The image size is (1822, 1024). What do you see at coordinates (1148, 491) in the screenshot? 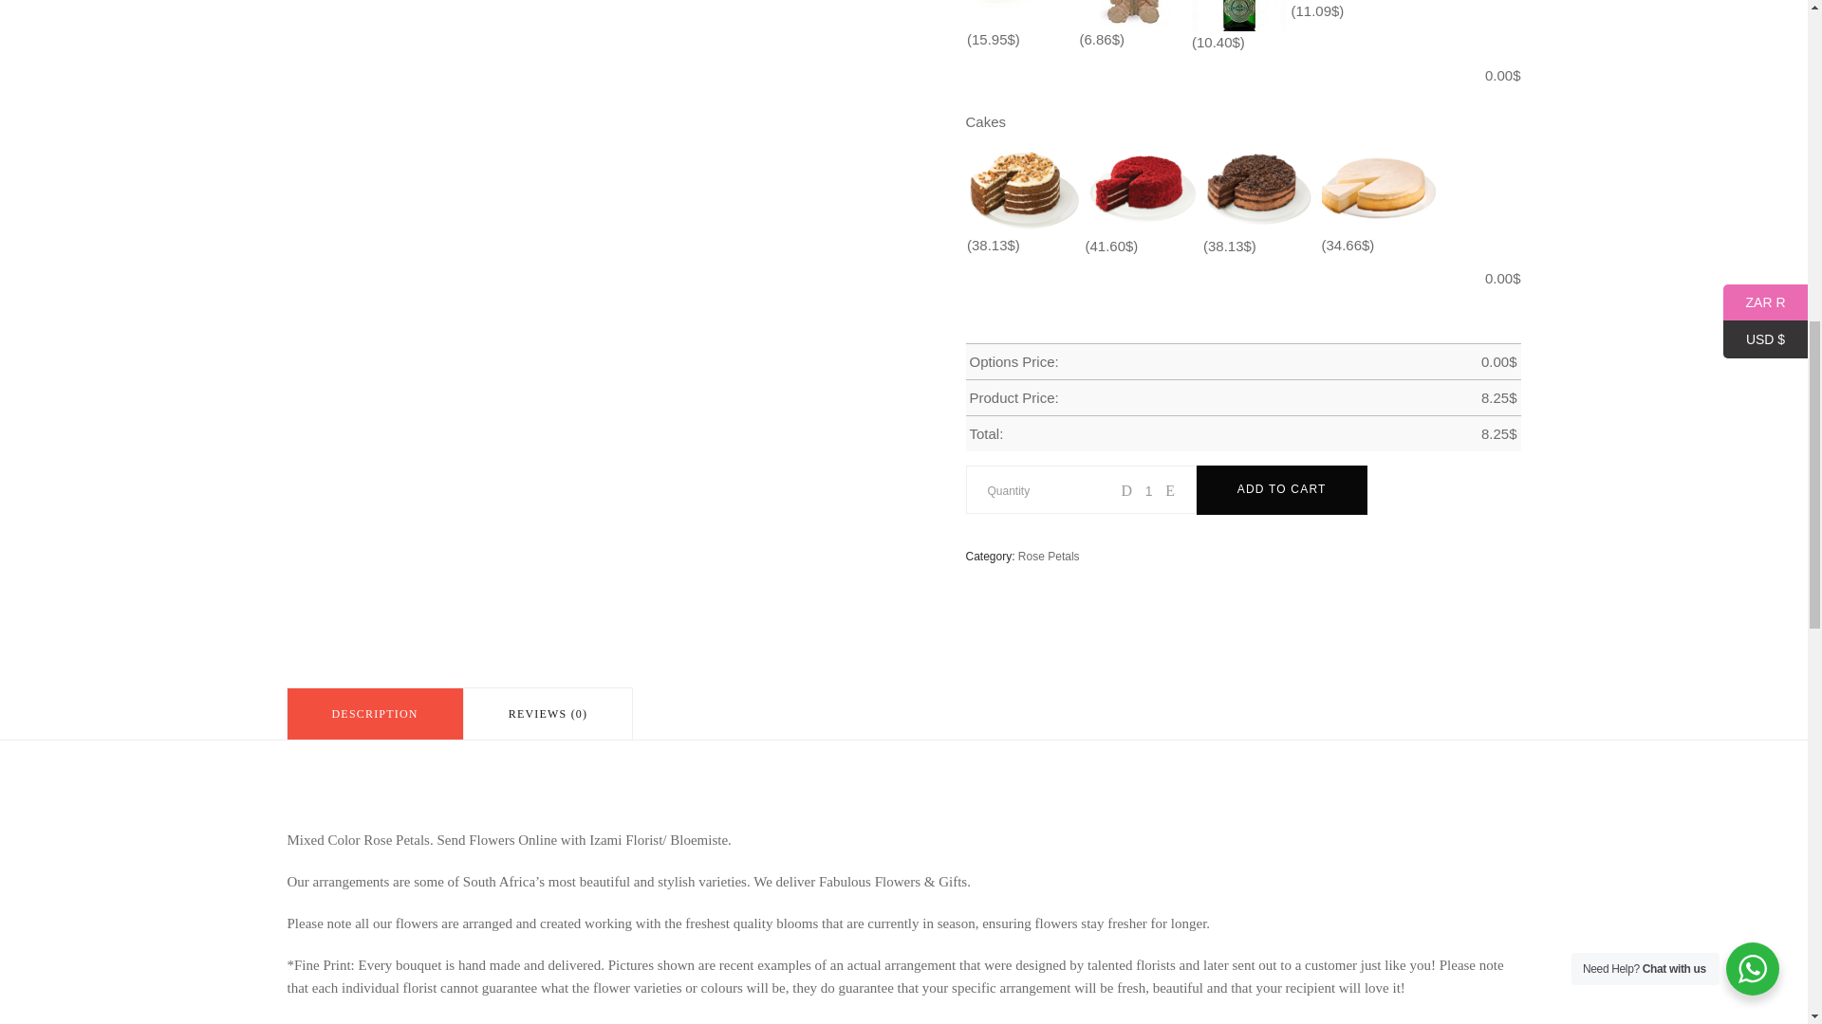
I see `1` at bounding box center [1148, 491].